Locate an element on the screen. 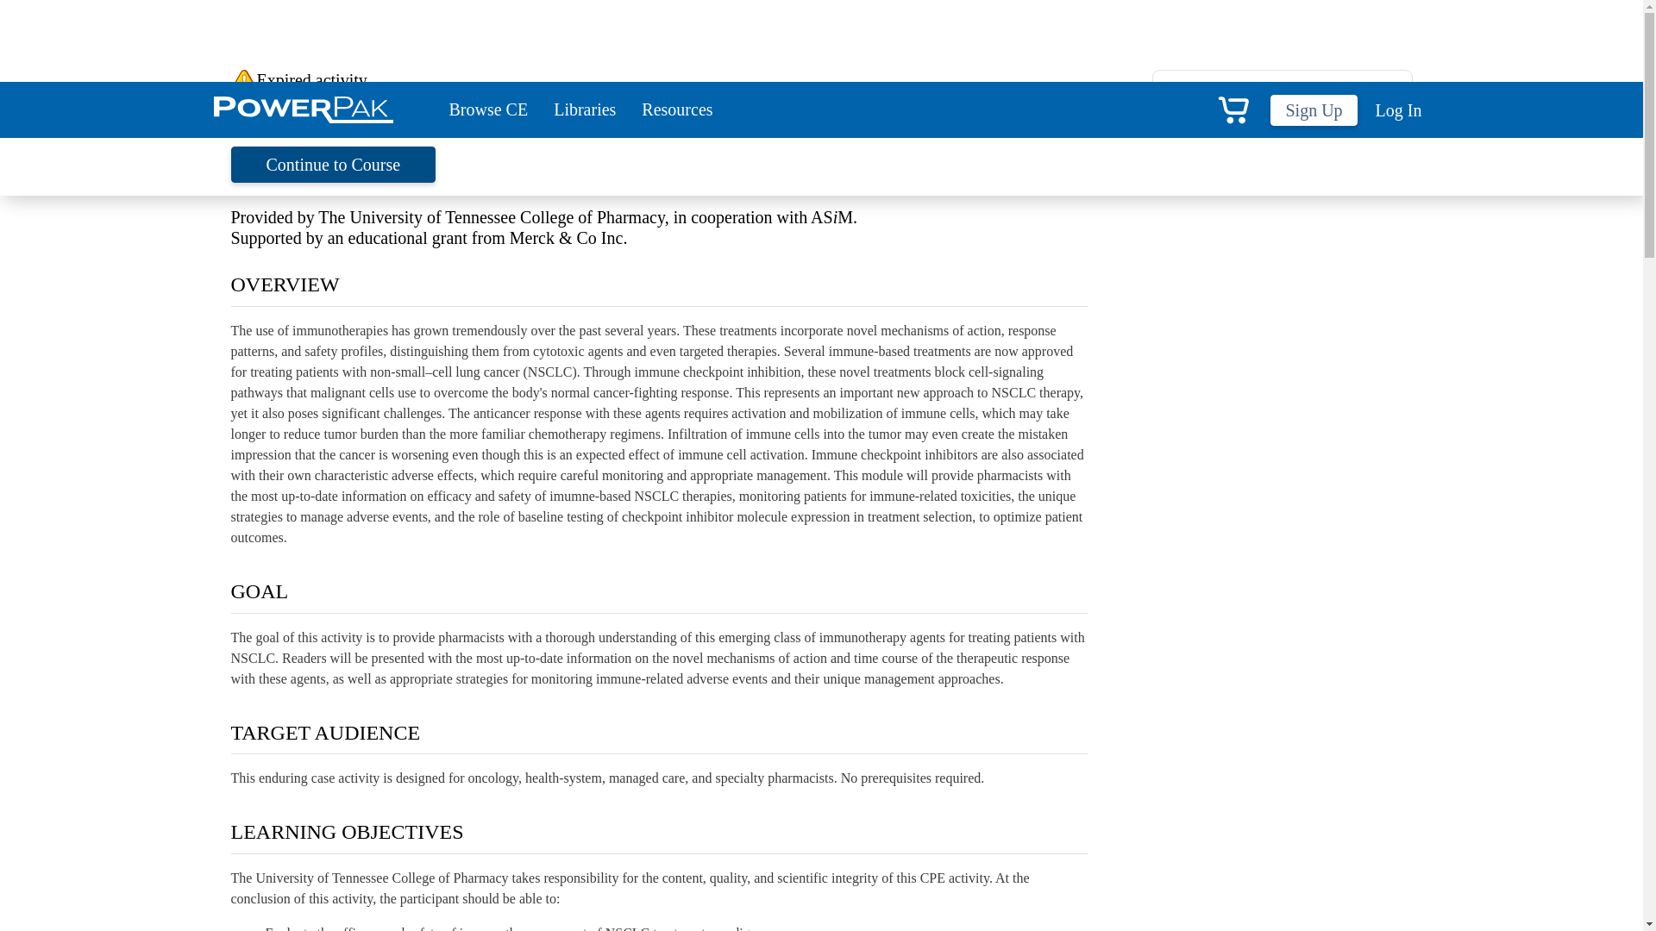 This screenshot has width=1656, height=931. Cart is located at coordinates (1233, 109).